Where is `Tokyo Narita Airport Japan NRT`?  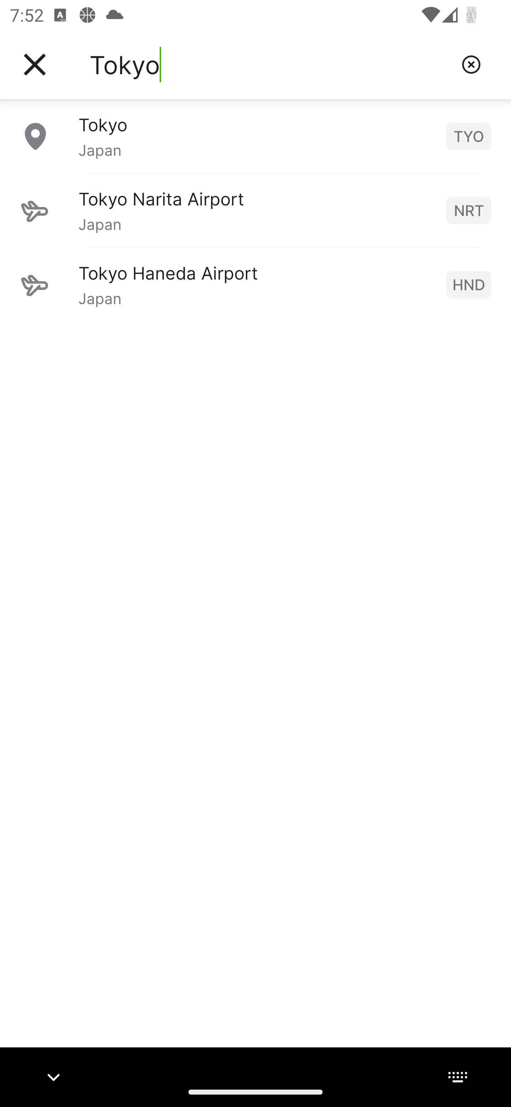
Tokyo Narita Airport Japan NRT is located at coordinates (255, 210).